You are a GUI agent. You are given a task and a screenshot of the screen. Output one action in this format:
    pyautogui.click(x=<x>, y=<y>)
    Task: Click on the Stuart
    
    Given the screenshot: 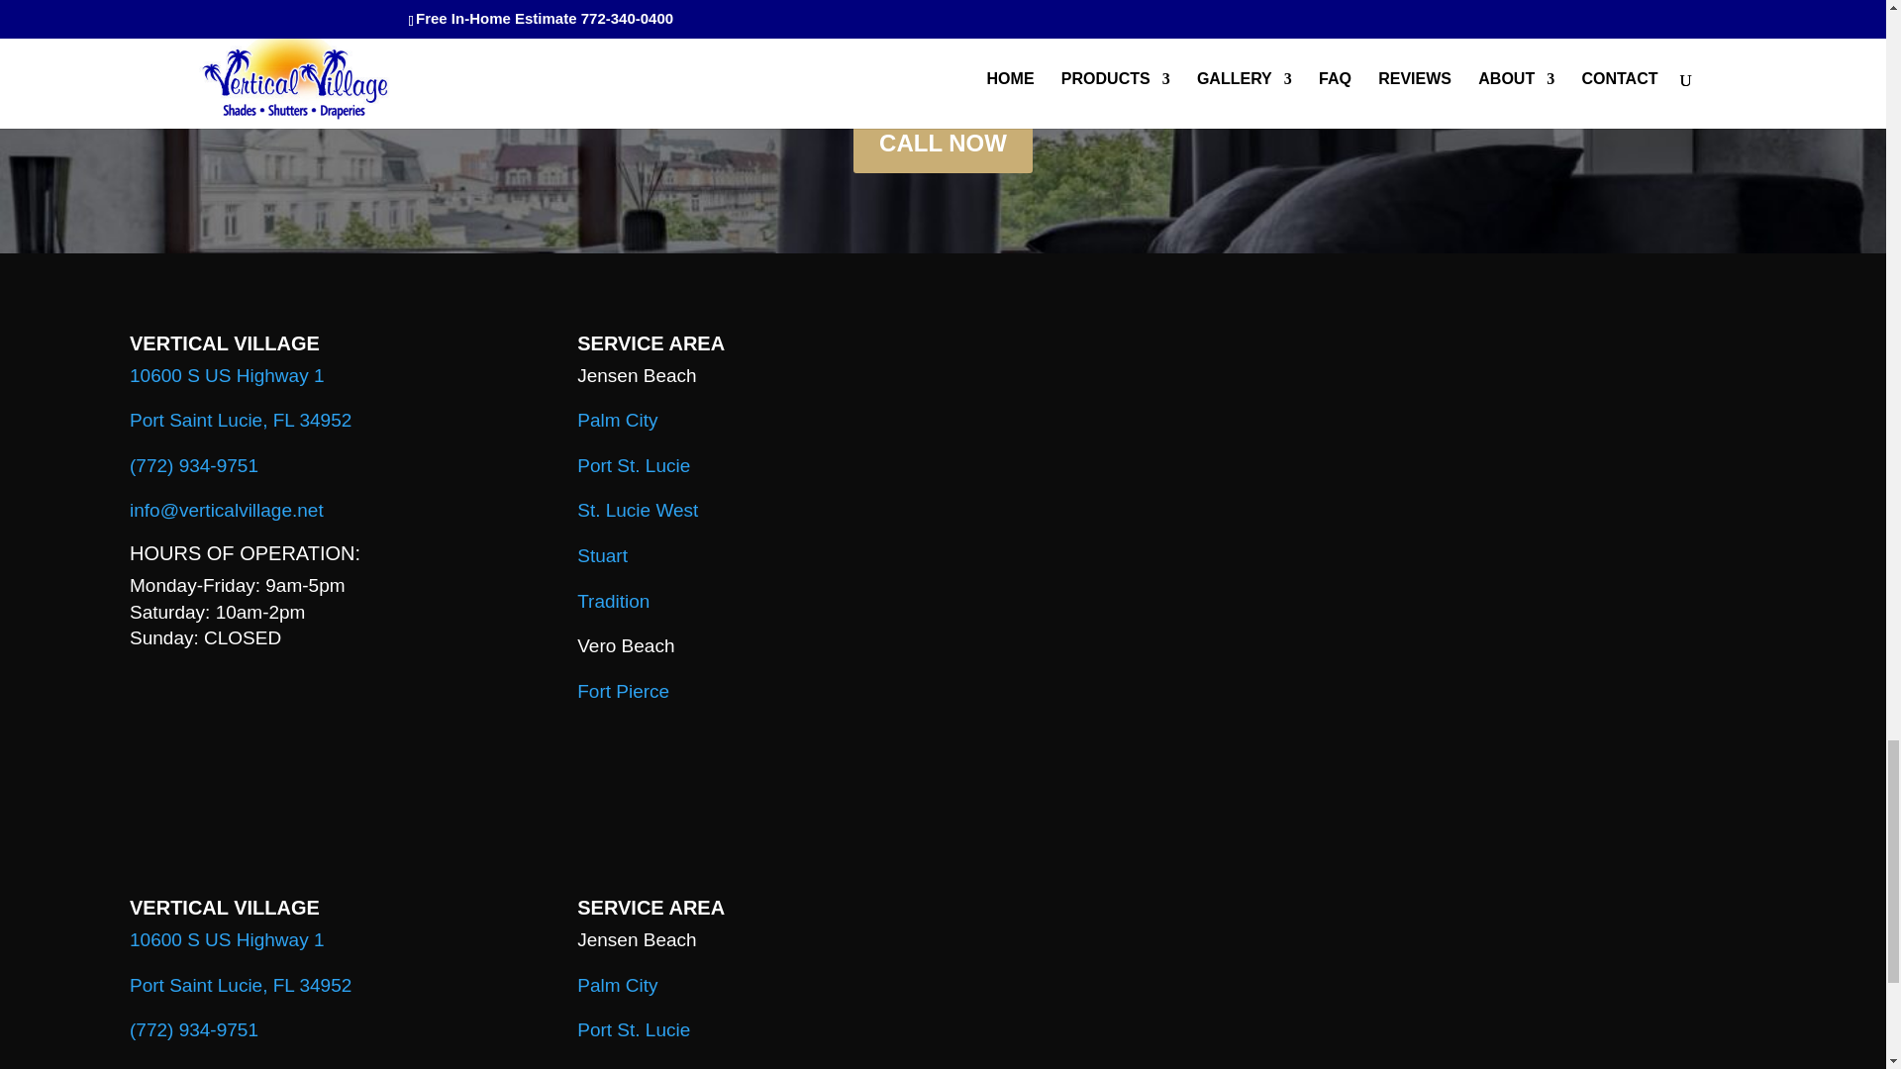 What is the action you would take?
    pyautogui.click(x=602, y=555)
    